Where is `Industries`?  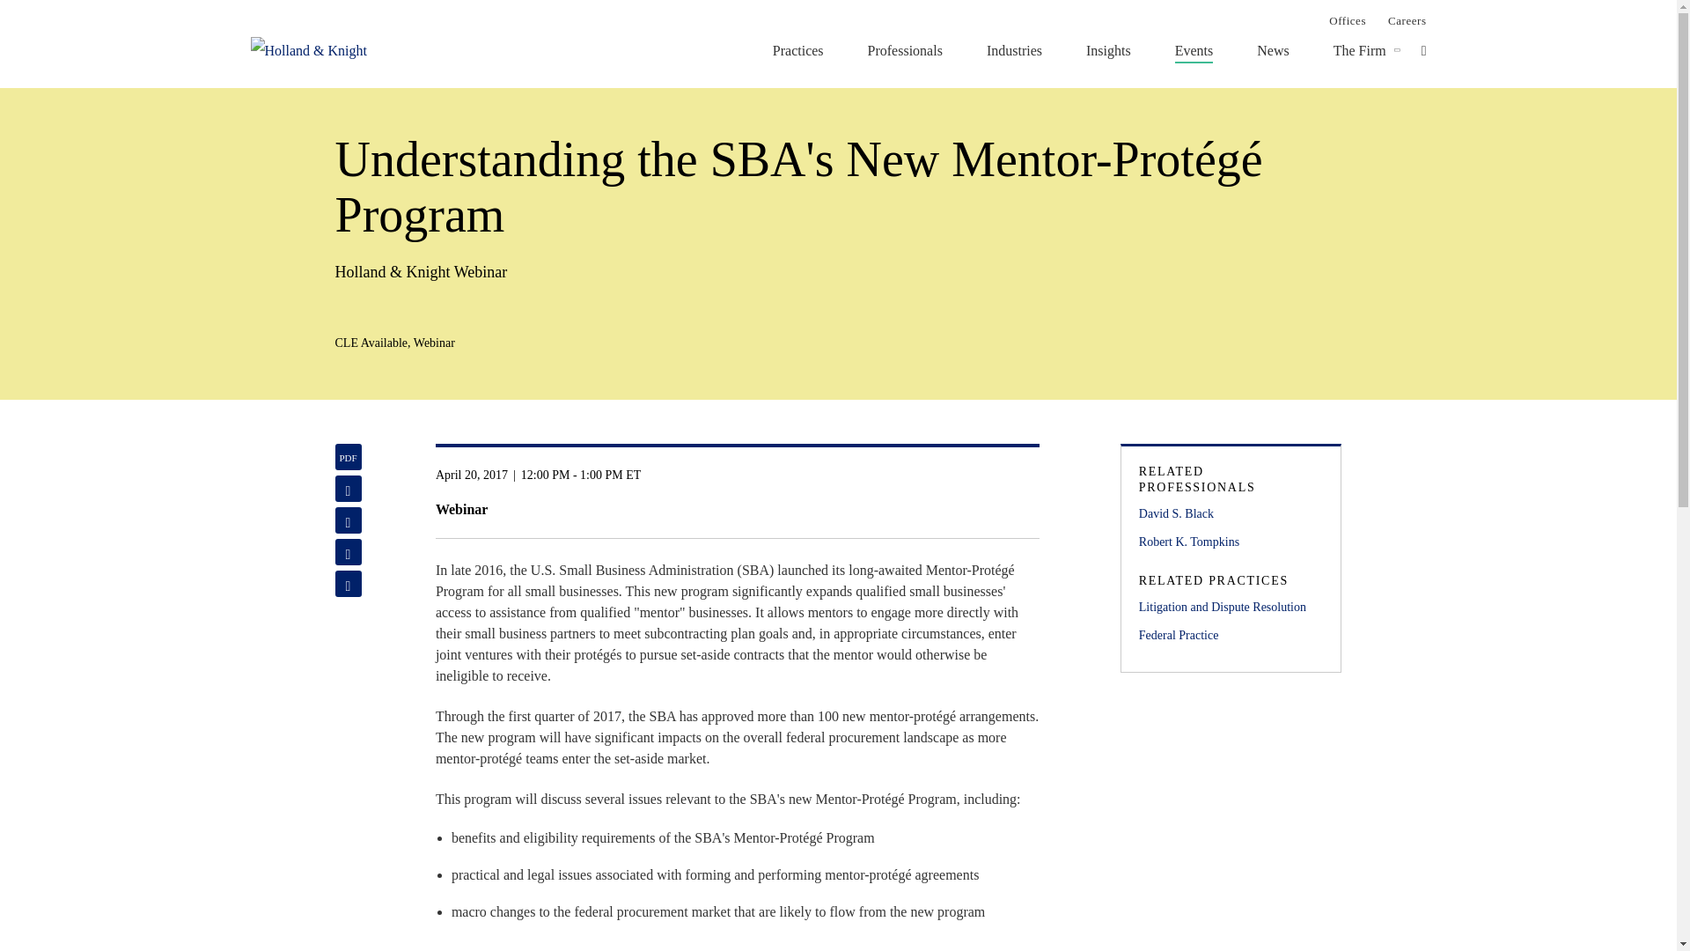
Industries is located at coordinates (1014, 50).